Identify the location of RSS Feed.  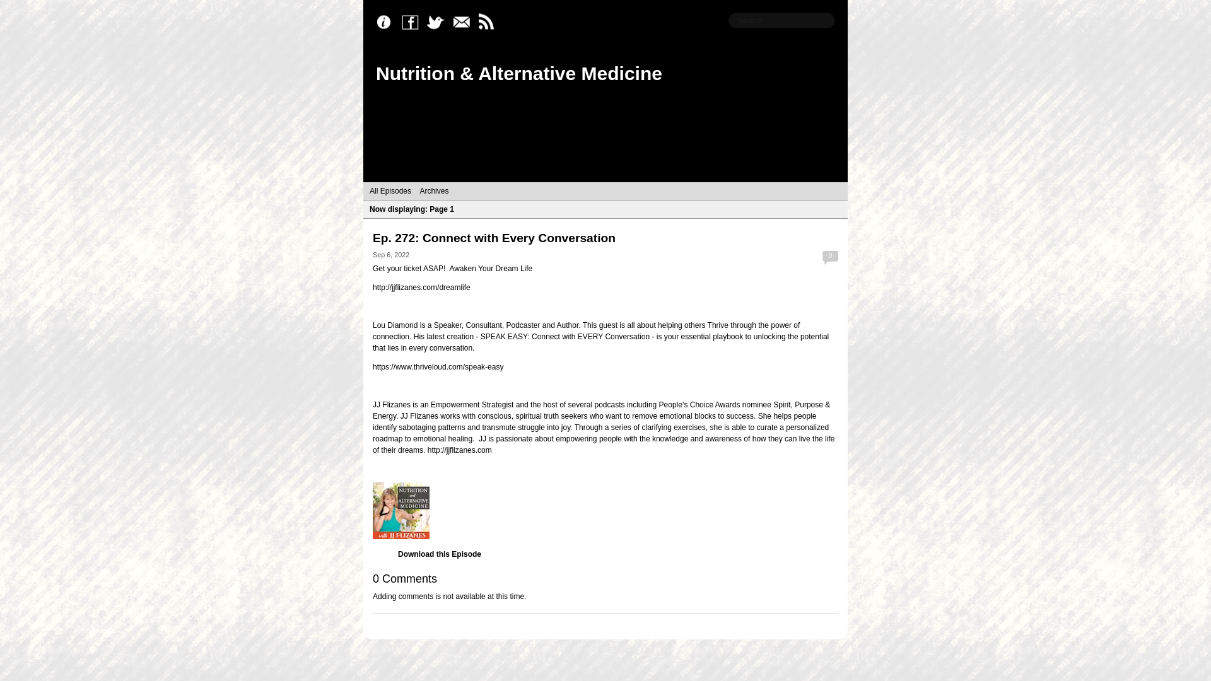
(489, 22).